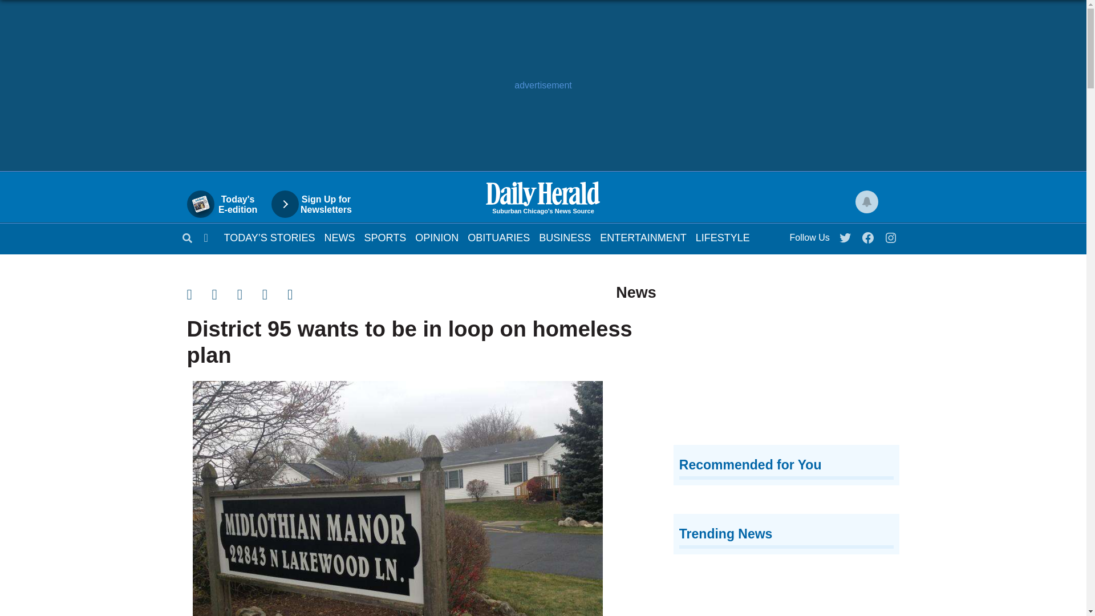 The height and width of the screenshot is (616, 1095). What do you see at coordinates (317, 204) in the screenshot?
I see `BUSINESS` at bounding box center [317, 204].